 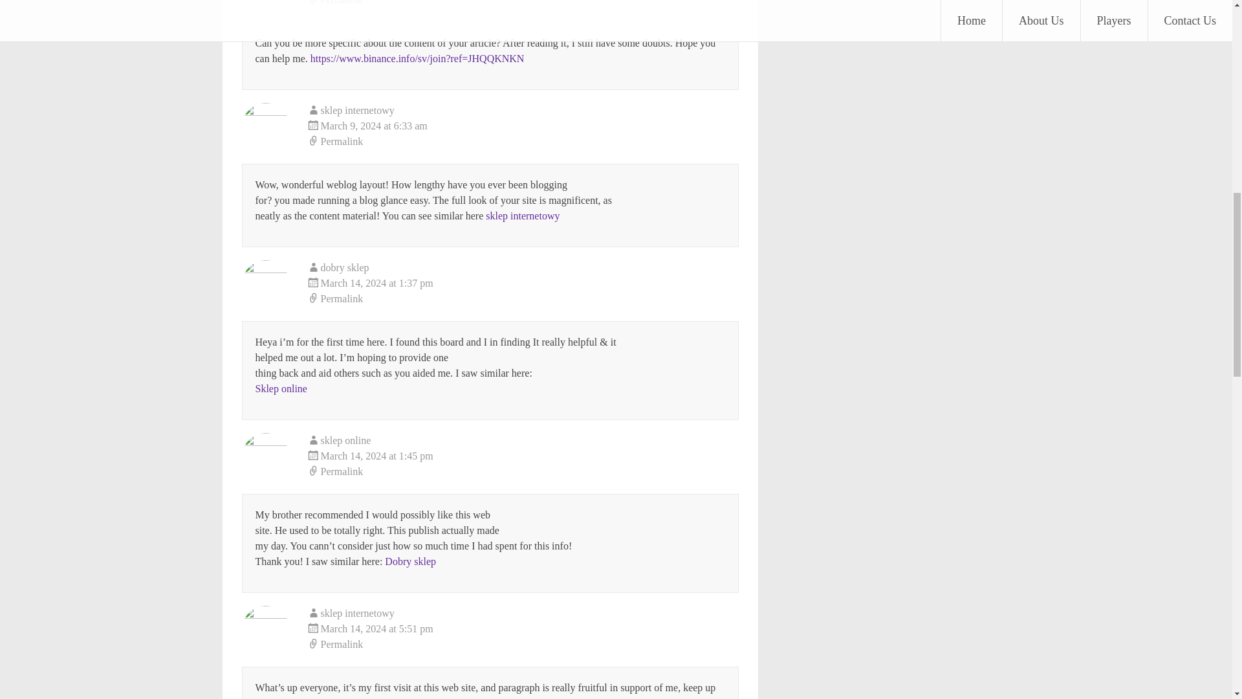 What do you see at coordinates (281, 388) in the screenshot?
I see `Sklep online` at bounding box center [281, 388].